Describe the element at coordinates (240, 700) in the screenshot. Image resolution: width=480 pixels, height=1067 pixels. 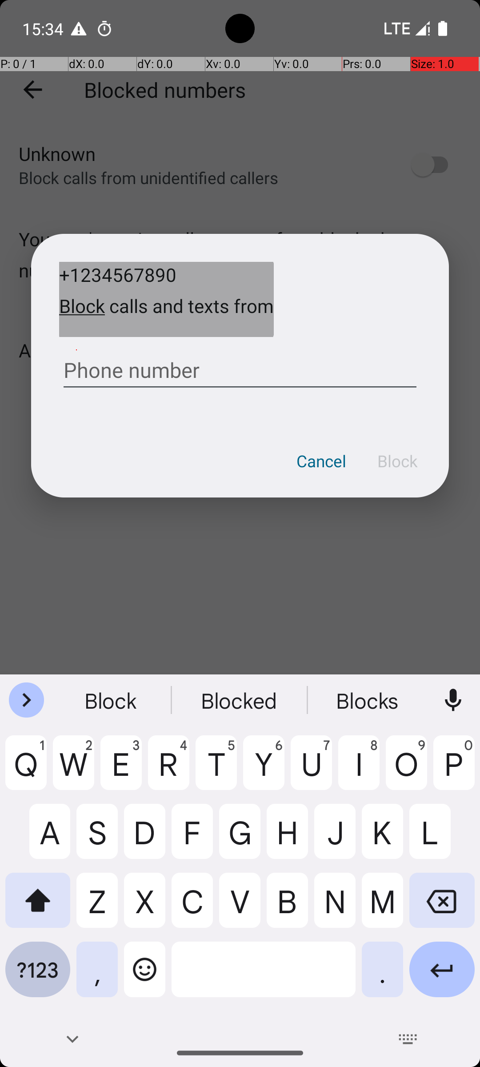
I see `Blocked` at that location.